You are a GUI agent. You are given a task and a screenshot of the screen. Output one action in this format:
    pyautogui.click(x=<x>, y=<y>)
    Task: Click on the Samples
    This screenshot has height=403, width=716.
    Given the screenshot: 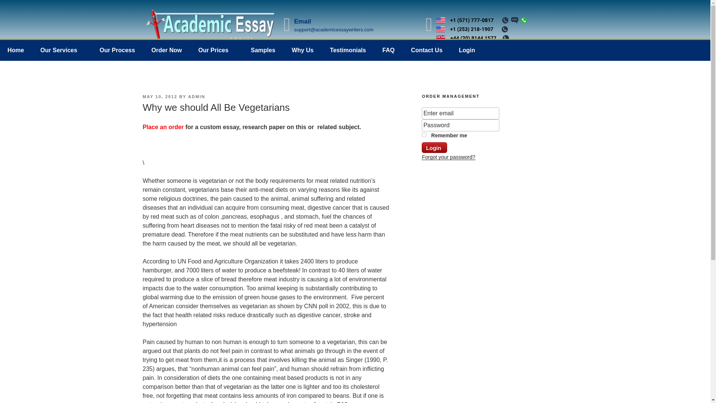 What is the action you would take?
    pyautogui.click(x=263, y=50)
    